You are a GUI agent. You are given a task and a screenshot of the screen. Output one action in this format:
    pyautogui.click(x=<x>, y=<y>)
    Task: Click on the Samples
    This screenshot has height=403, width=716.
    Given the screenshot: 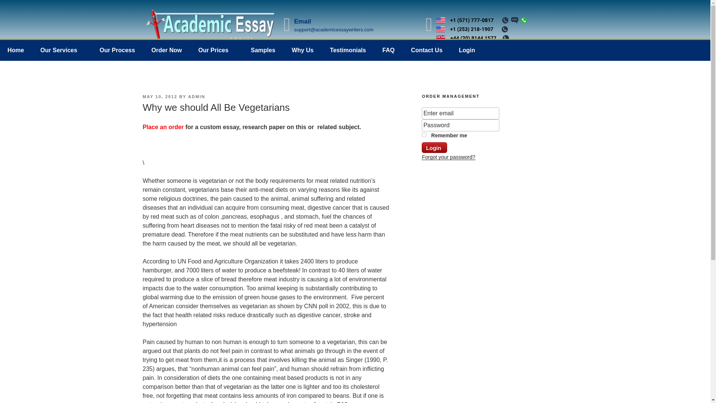 What is the action you would take?
    pyautogui.click(x=263, y=50)
    